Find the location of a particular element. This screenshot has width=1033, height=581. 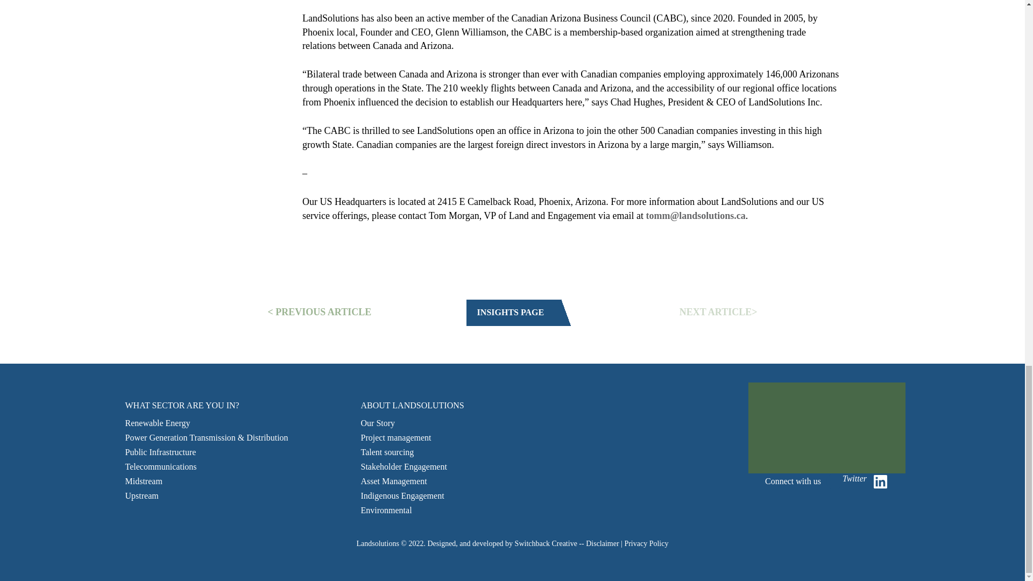

Follow us on Linkedin - Link will open in new window is located at coordinates (880, 481).